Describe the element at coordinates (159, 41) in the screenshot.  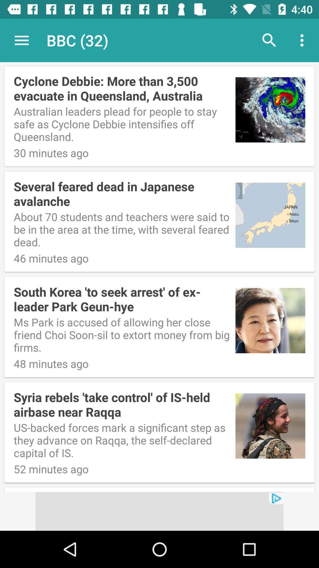
I see `turn on item above cyclone debbie more icon` at that location.